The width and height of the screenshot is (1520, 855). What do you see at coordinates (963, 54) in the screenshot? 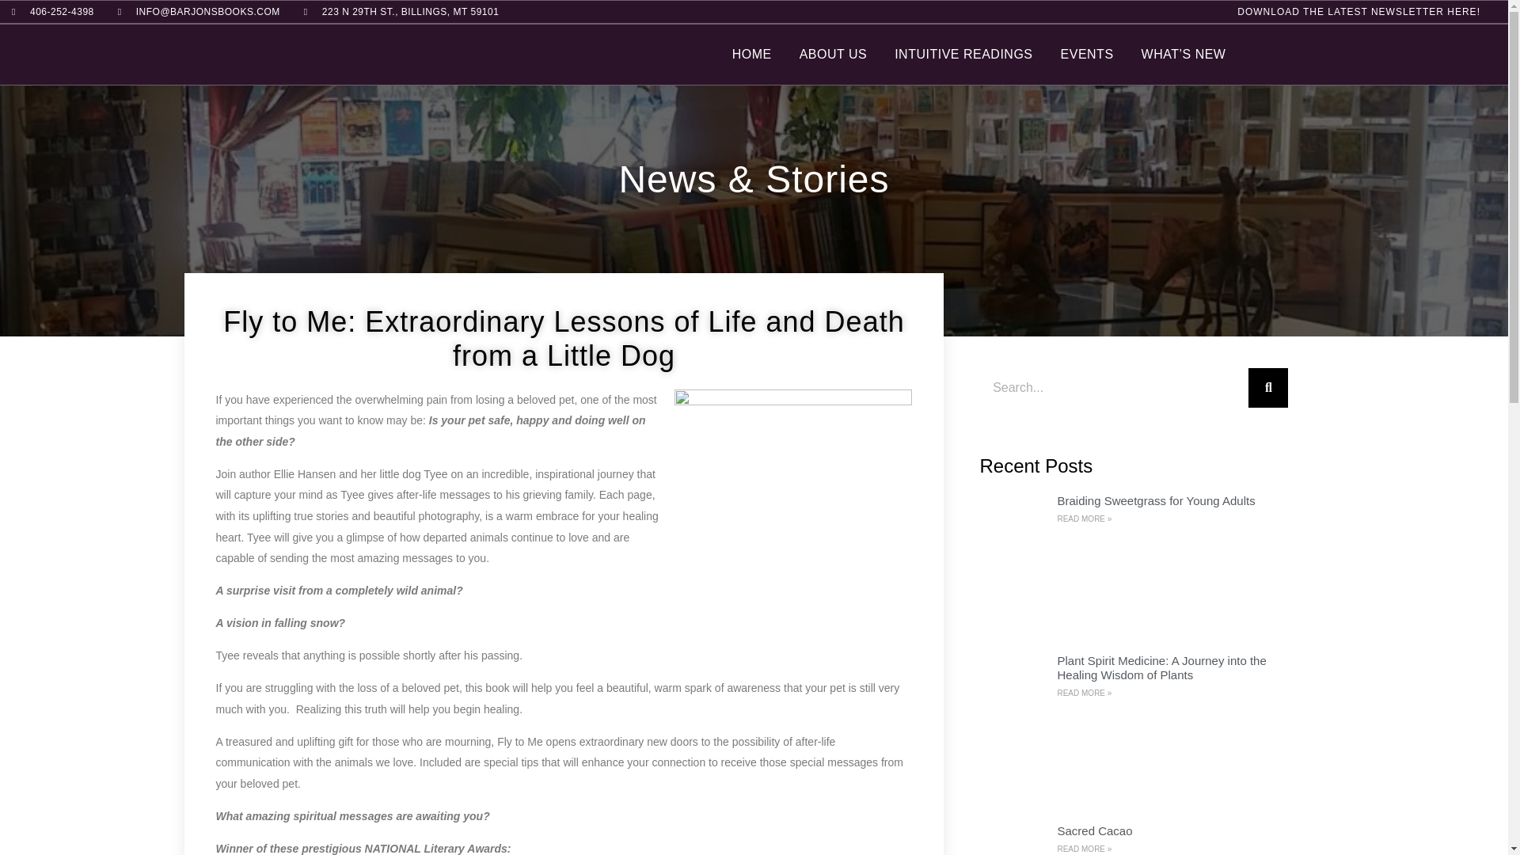
I see `INTUITIVE READINGS` at bounding box center [963, 54].